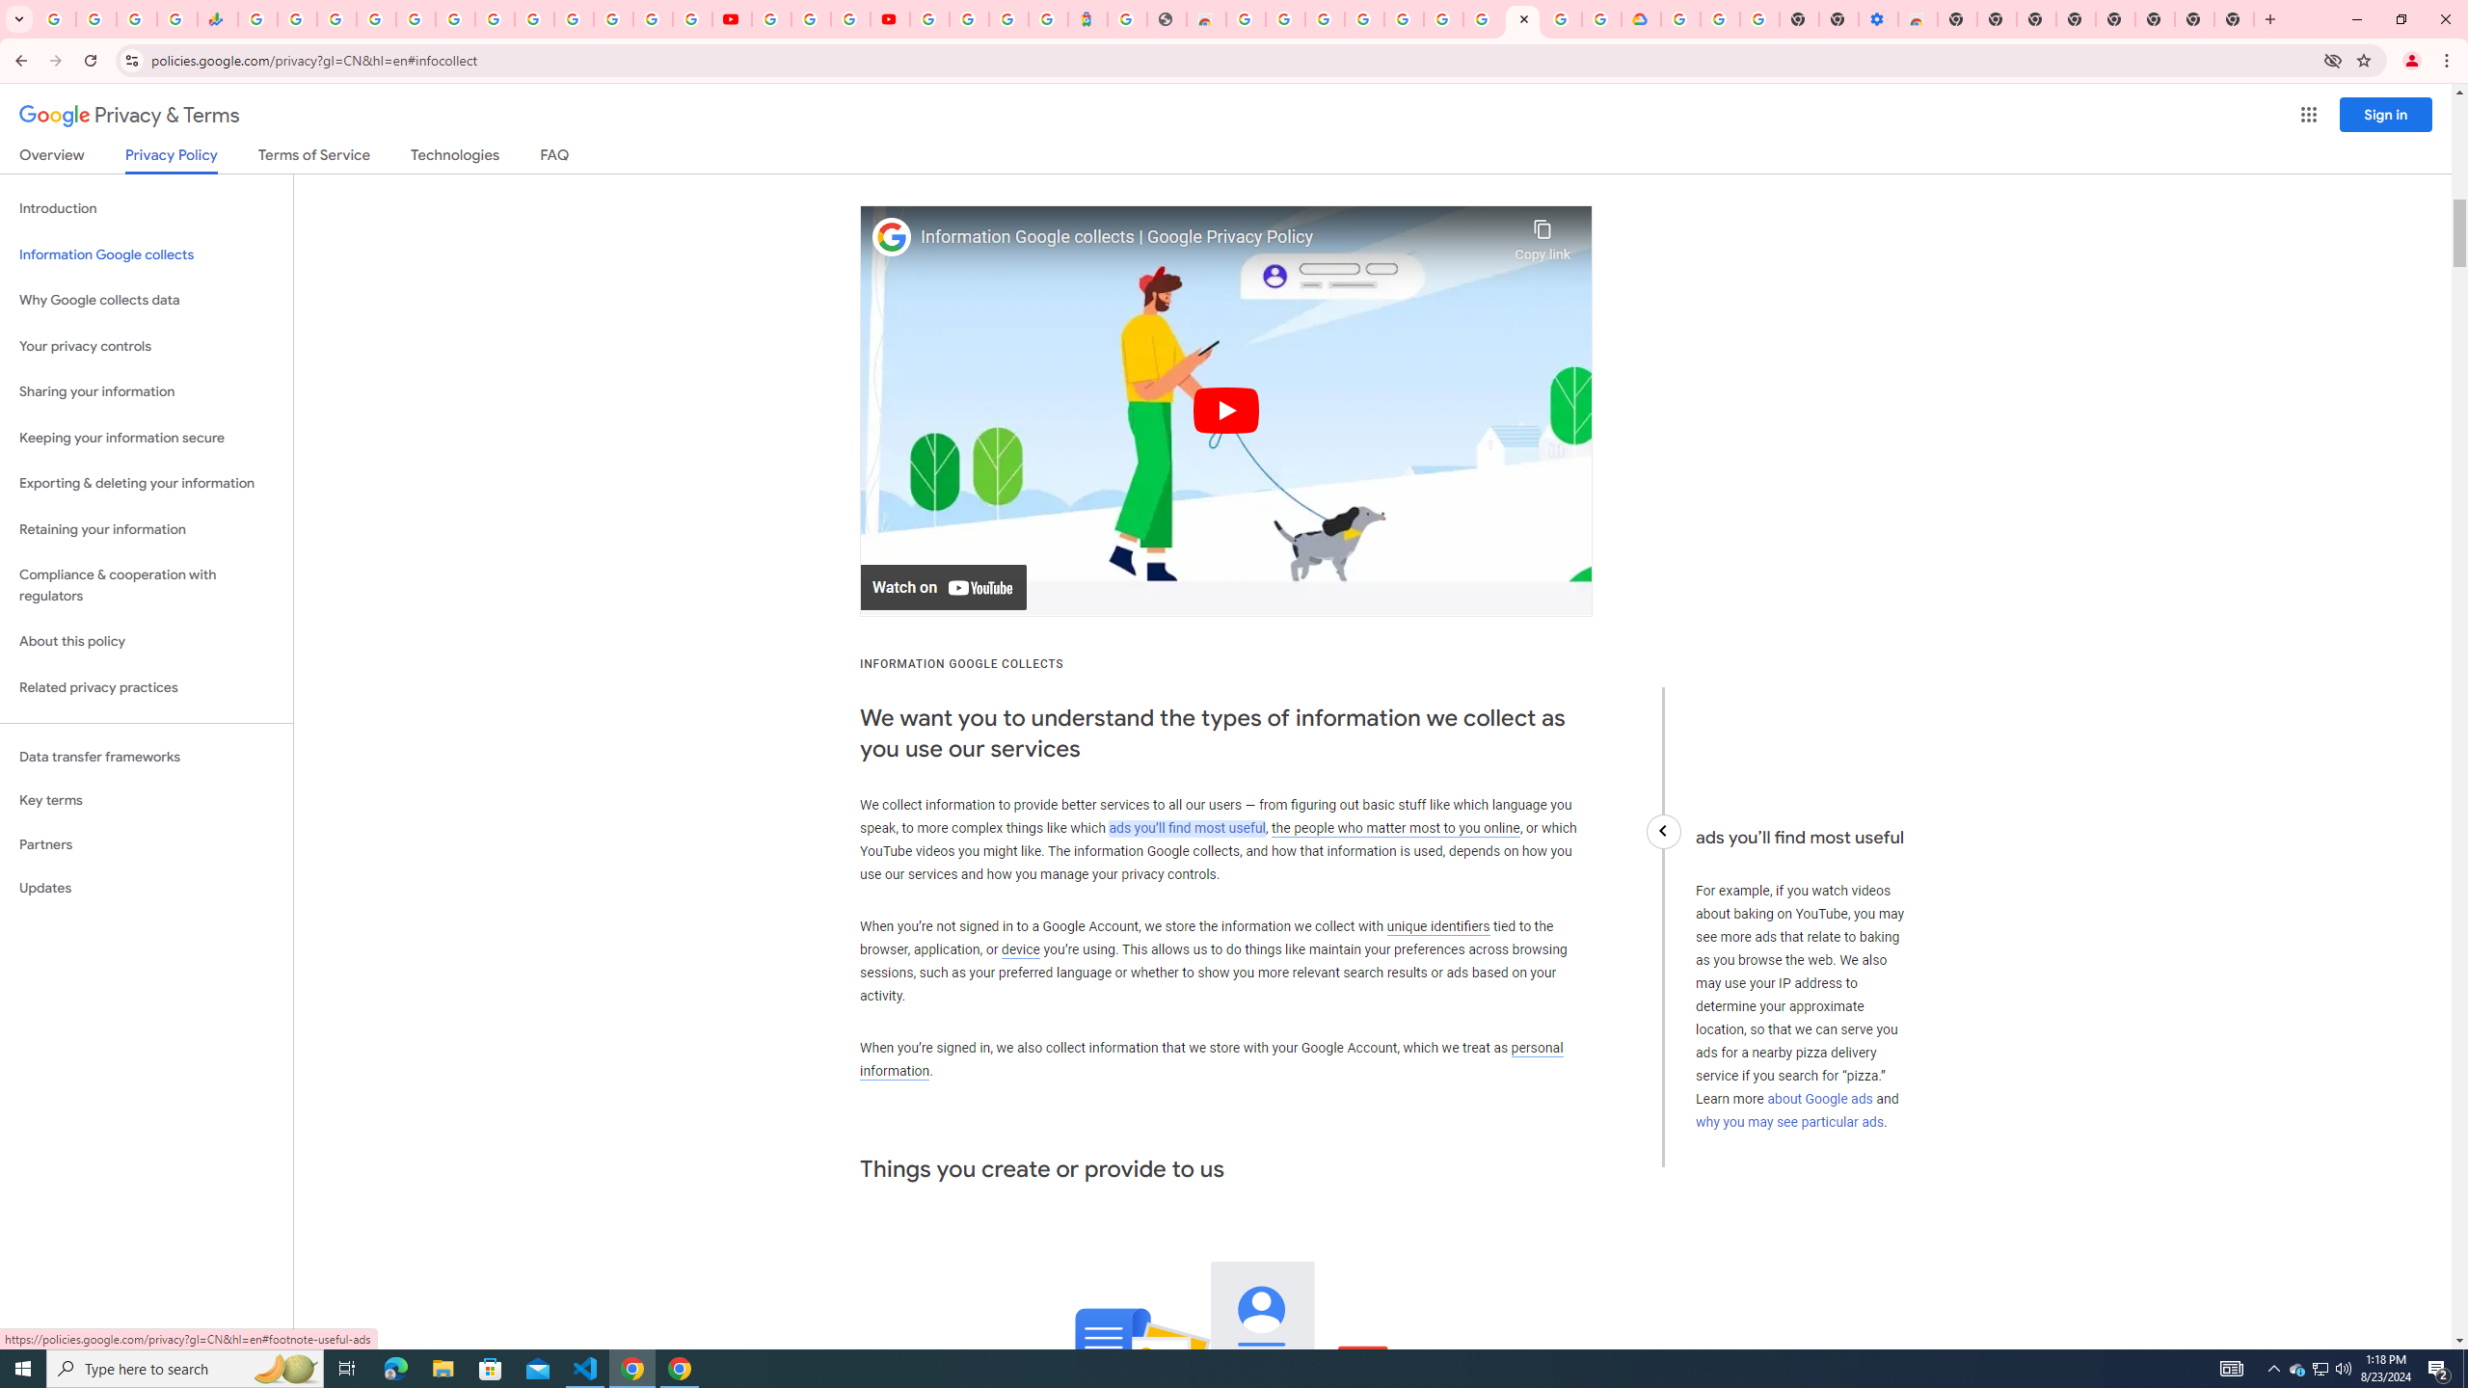 The height and width of the screenshot is (1388, 2468). Describe the element at coordinates (147, 254) in the screenshot. I see `Information Google collects` at that location.